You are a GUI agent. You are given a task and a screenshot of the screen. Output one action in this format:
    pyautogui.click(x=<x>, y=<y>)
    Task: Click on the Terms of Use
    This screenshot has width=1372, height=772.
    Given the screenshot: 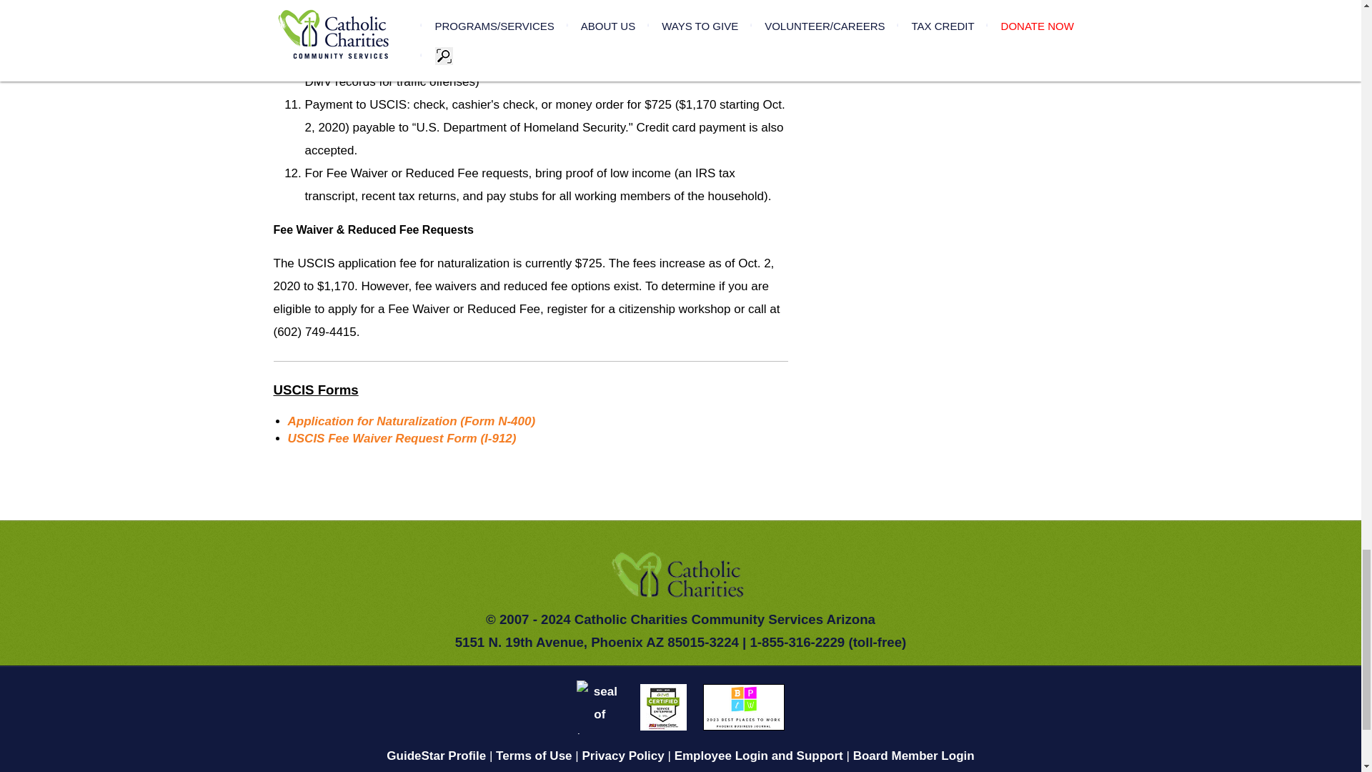 What is the action you would take?
    pyautogui.click(x=533, y=756)
    